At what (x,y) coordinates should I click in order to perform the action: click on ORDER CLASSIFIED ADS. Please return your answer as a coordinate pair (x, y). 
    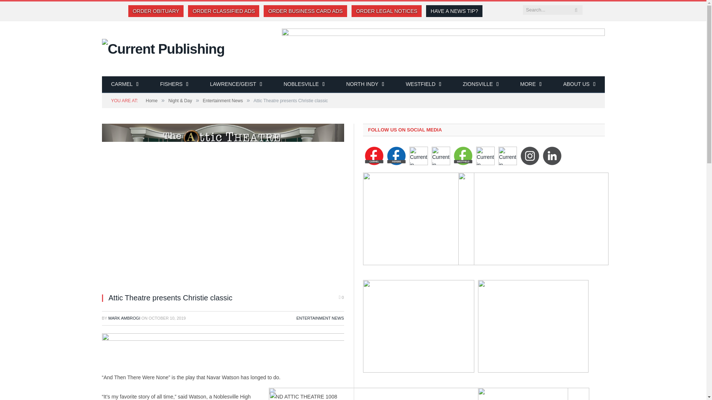
    Looking at the image, I should click on (223, 11).